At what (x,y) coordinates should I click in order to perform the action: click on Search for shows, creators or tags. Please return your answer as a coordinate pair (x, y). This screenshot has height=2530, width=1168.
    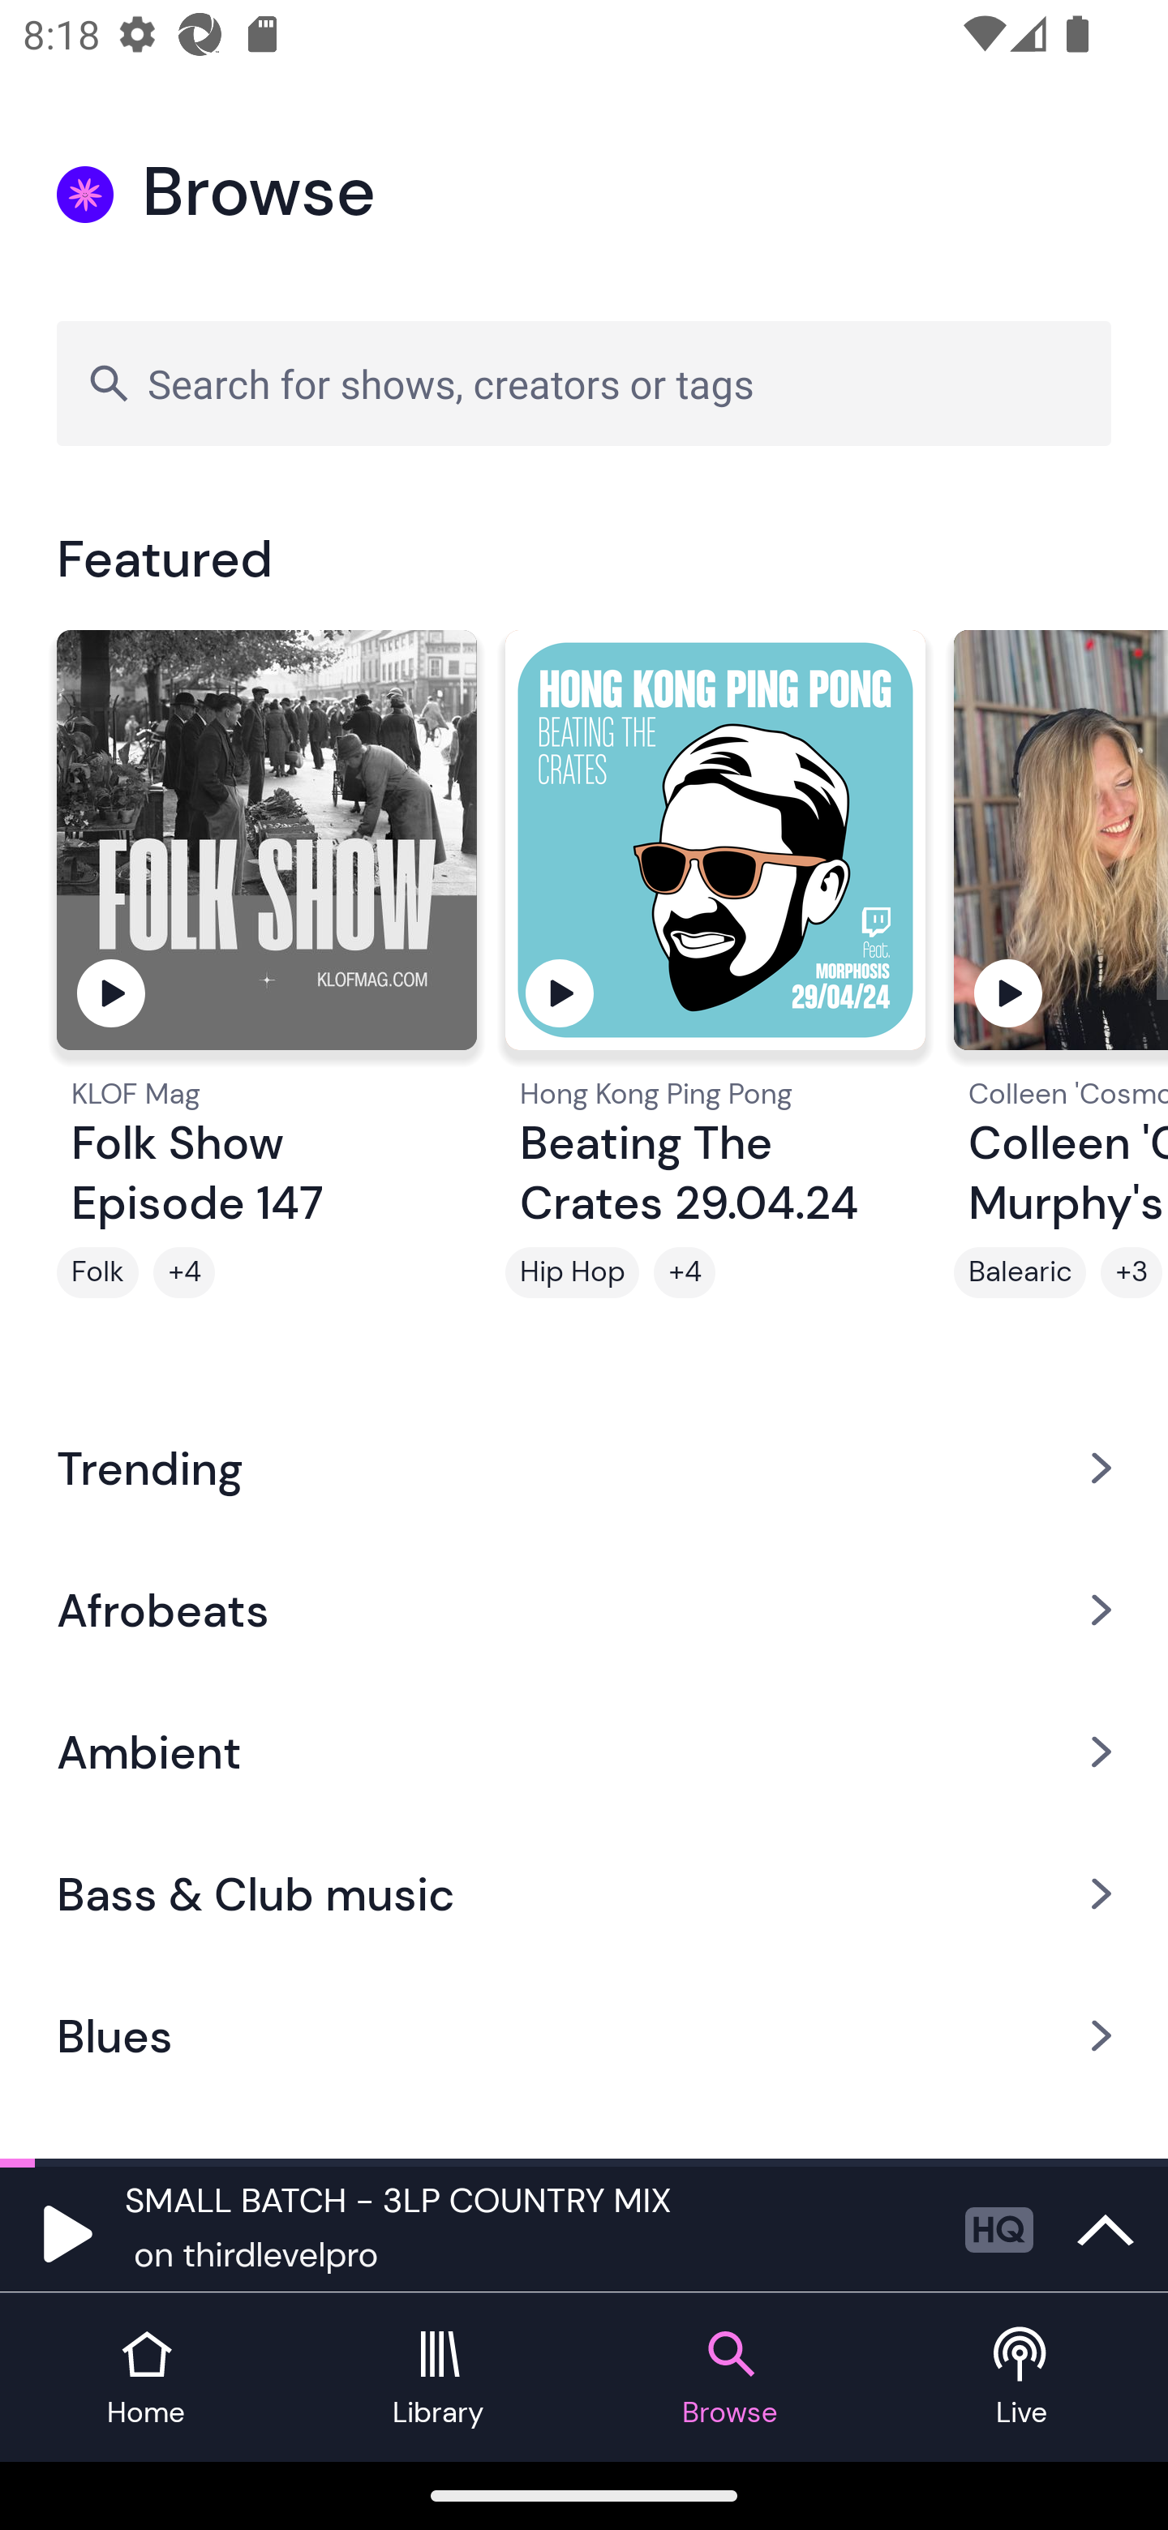
    Looking at the image, I should click on (584, 383).